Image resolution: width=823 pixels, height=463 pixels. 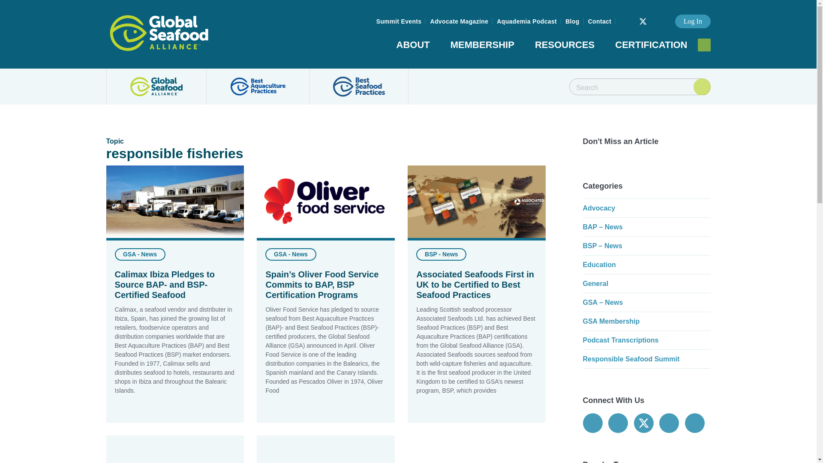 What do you see at coordinates (399, 21) in the screenshot?
I see `Summit Events` at bounding box center [399, 21].